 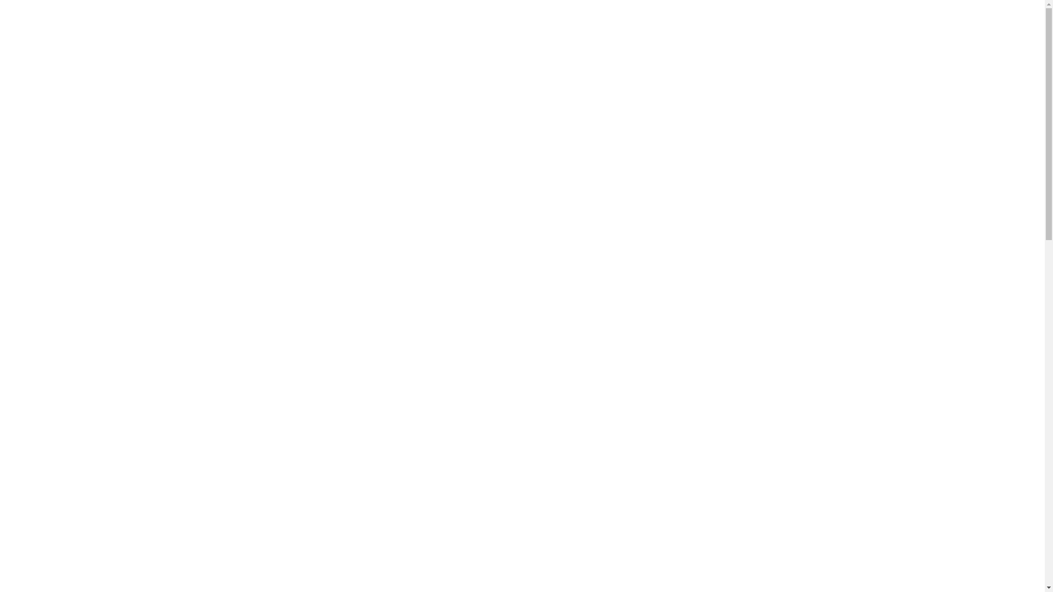 What do you see at coordinates (522, 128) in the screenshot?
I see `Add to Favourites` at bounding box center [522, 128].